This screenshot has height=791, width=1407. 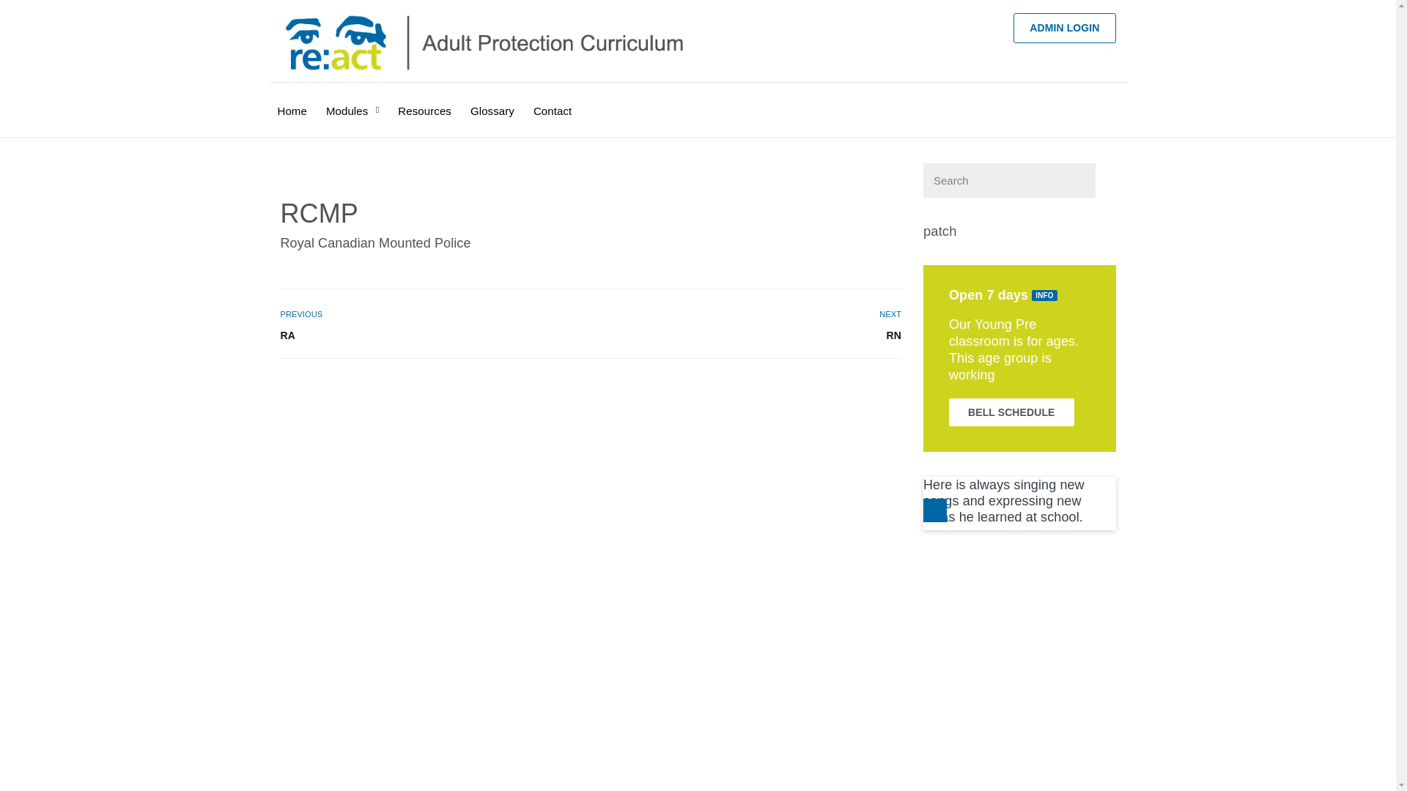 I want to click on RA, so click(x=428, y=335).